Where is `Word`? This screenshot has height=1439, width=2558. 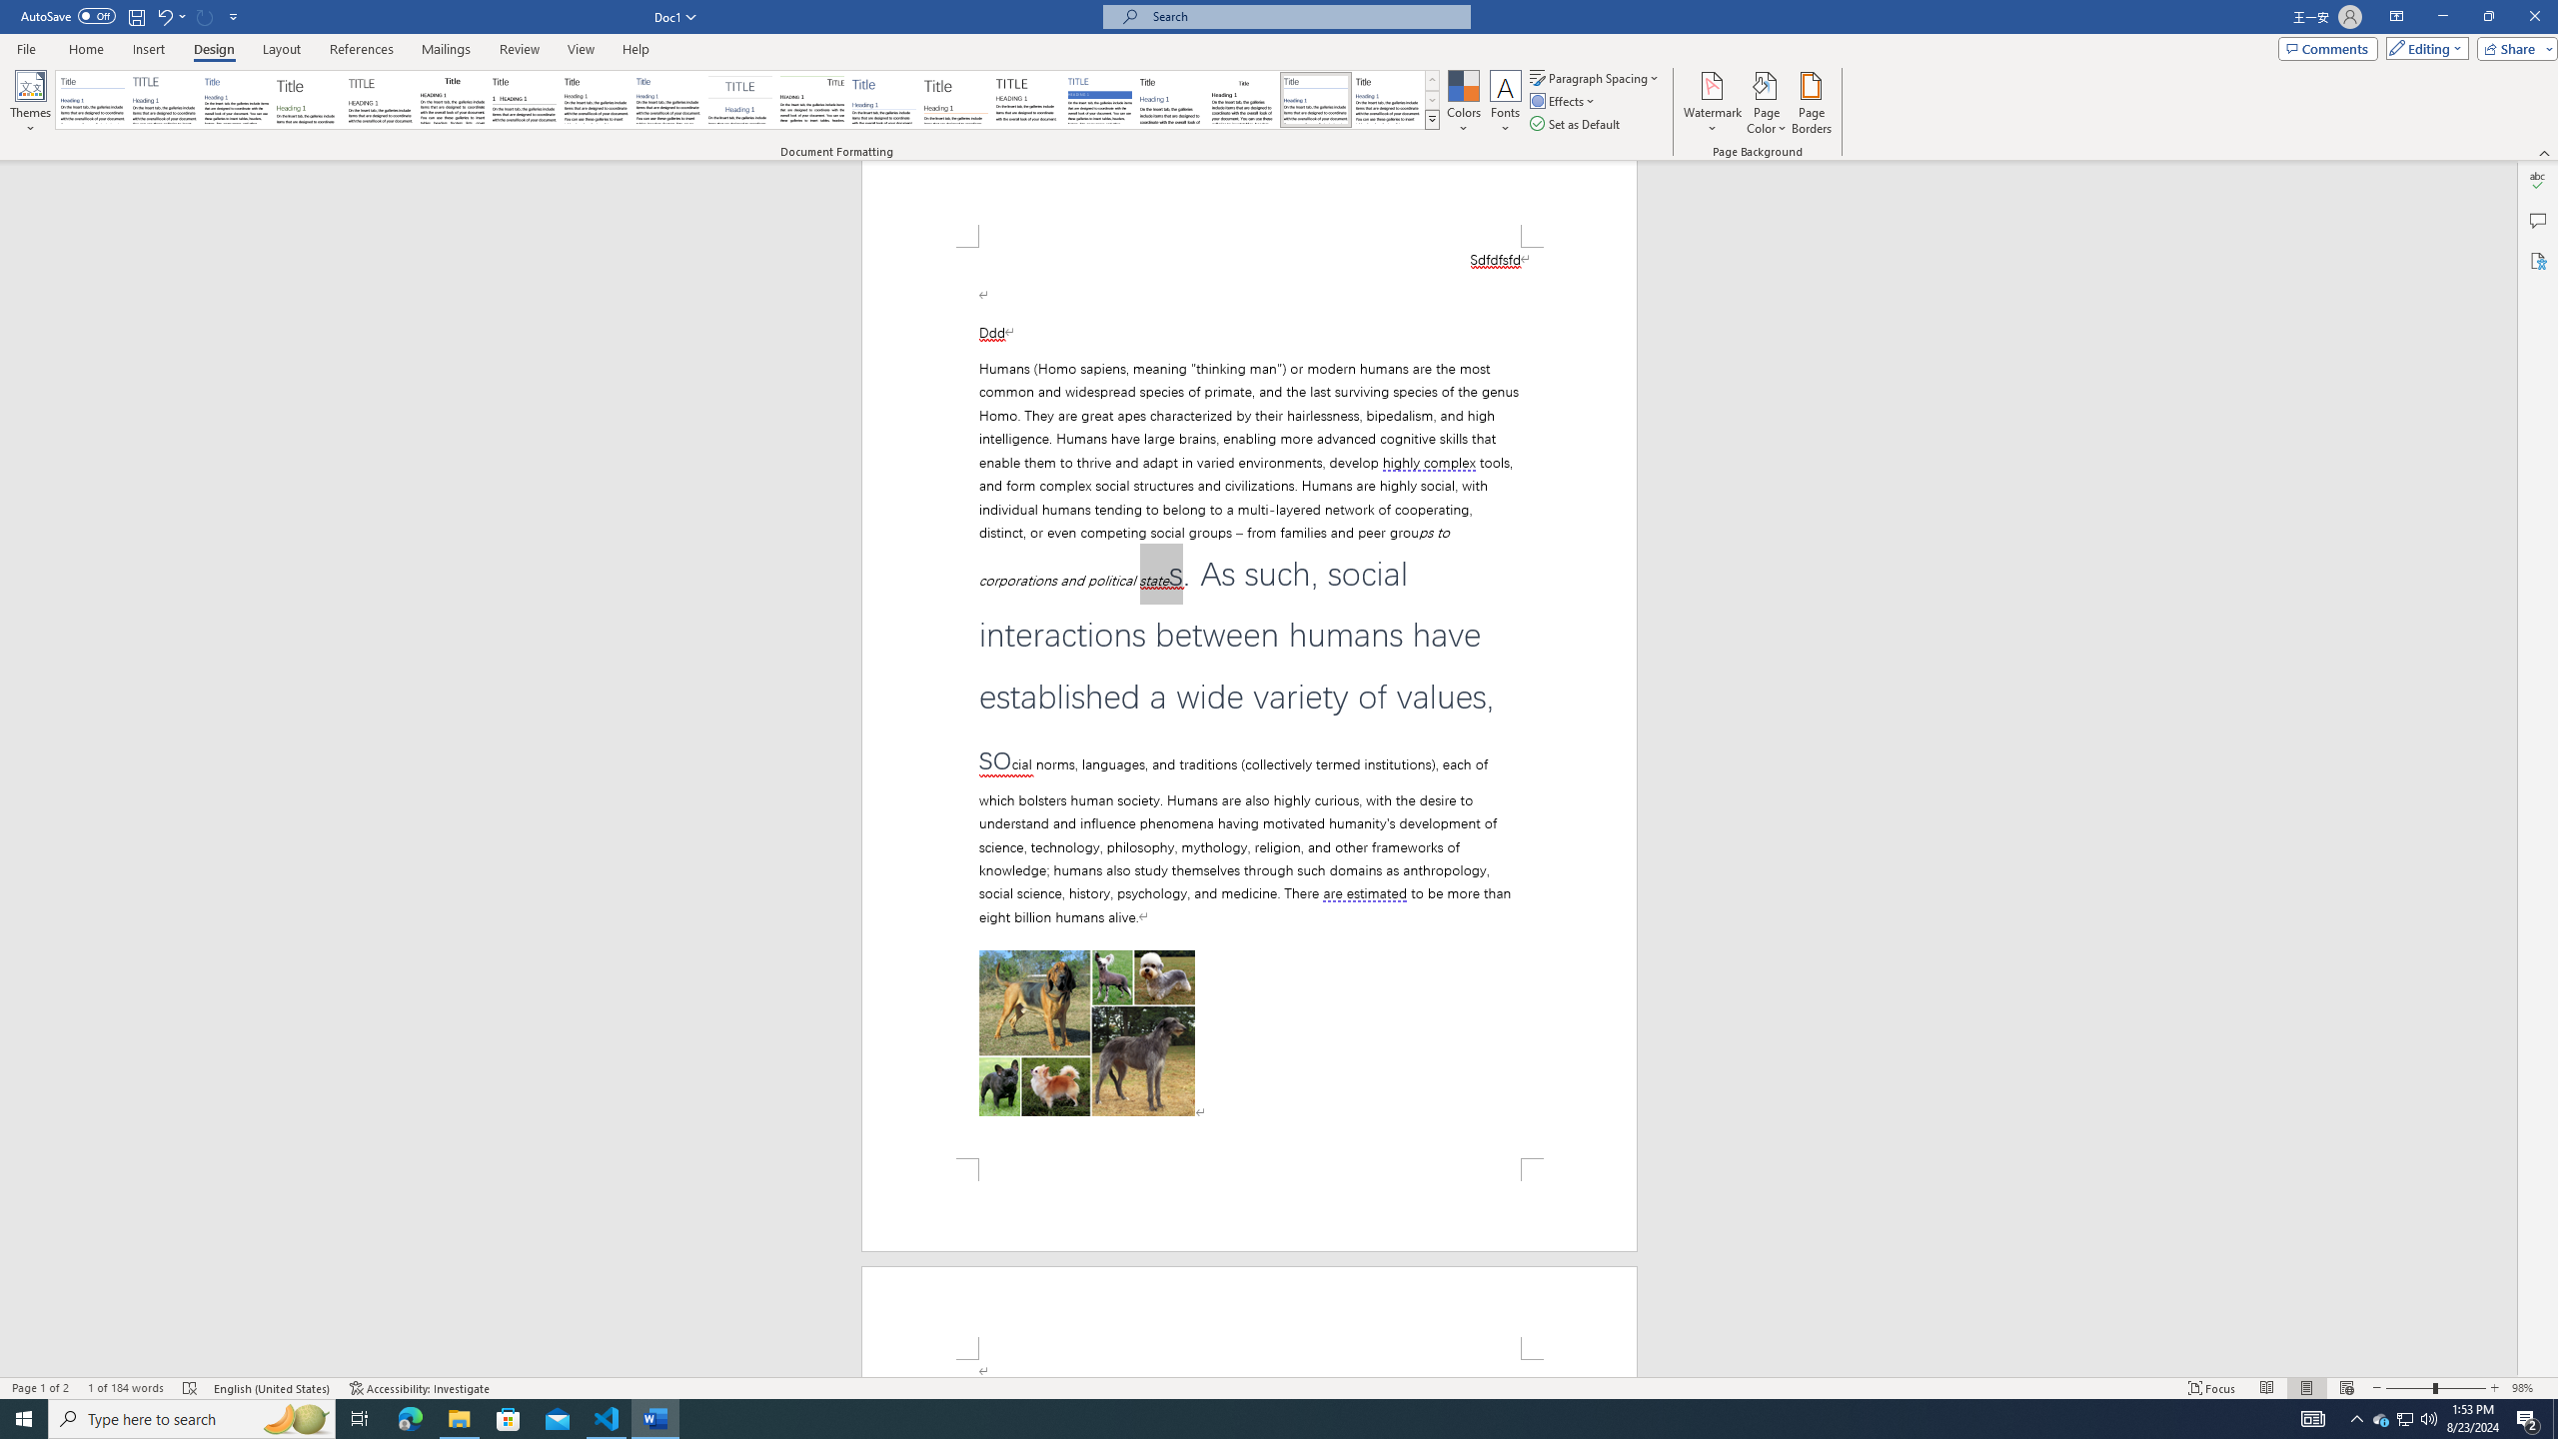 Word is located at coordinates (1171, 100).